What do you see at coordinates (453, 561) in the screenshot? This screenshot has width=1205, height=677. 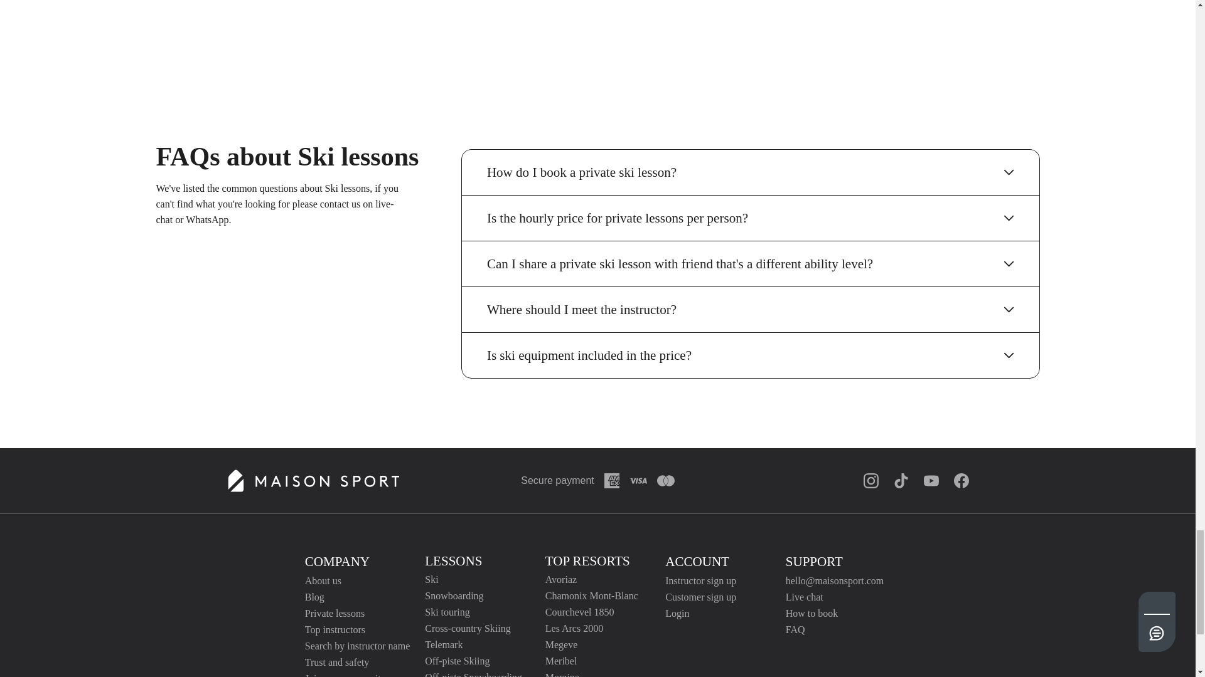 I see `LESSONS` at bounding box center [453, 561].